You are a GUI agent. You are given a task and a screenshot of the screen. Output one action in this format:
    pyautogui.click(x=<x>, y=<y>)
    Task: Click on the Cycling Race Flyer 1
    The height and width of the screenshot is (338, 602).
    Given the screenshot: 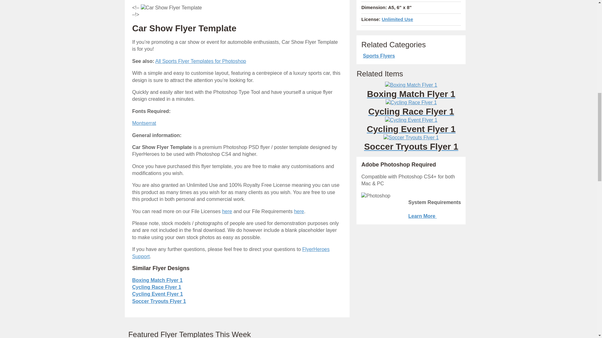 What is the action you would take?
    pyautogui.click(x=411, y=108)
    